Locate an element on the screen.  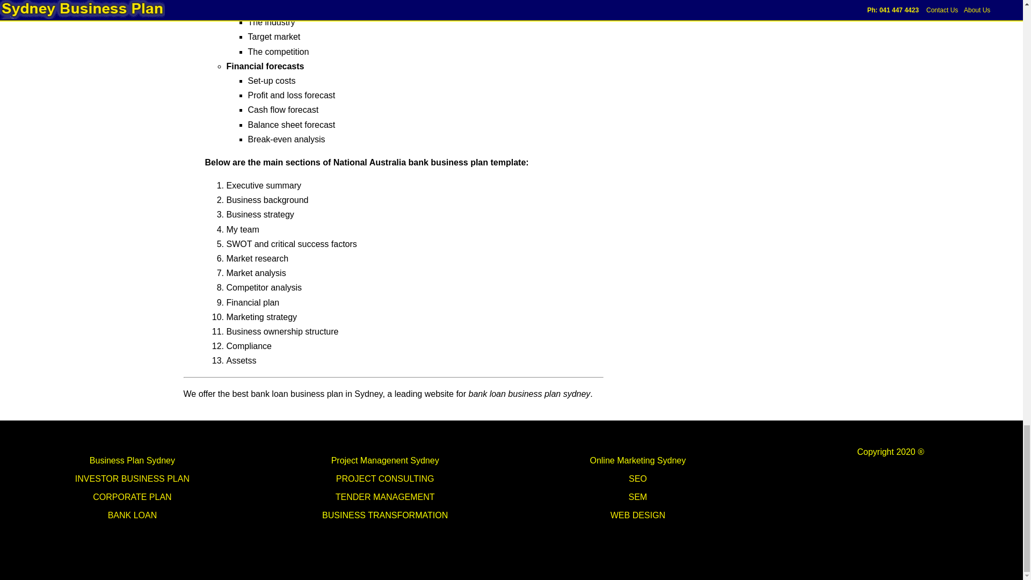
PROJECT CONSULTING is located at coordinates (384, 479).